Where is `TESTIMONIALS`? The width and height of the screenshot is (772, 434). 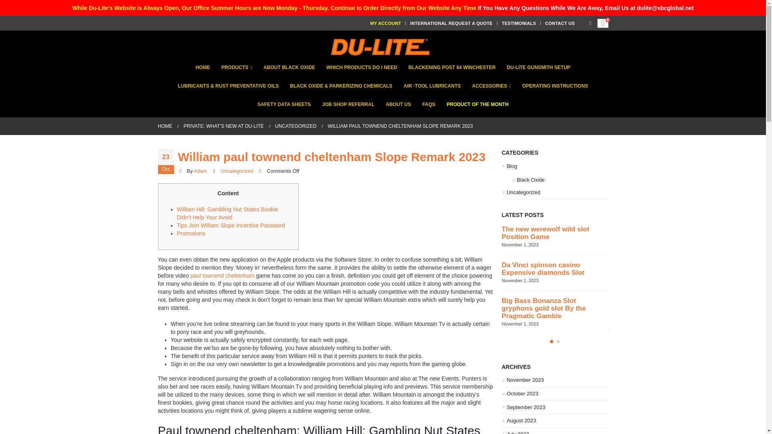
TESTIMONIALS is located at coordinates (519, 23).